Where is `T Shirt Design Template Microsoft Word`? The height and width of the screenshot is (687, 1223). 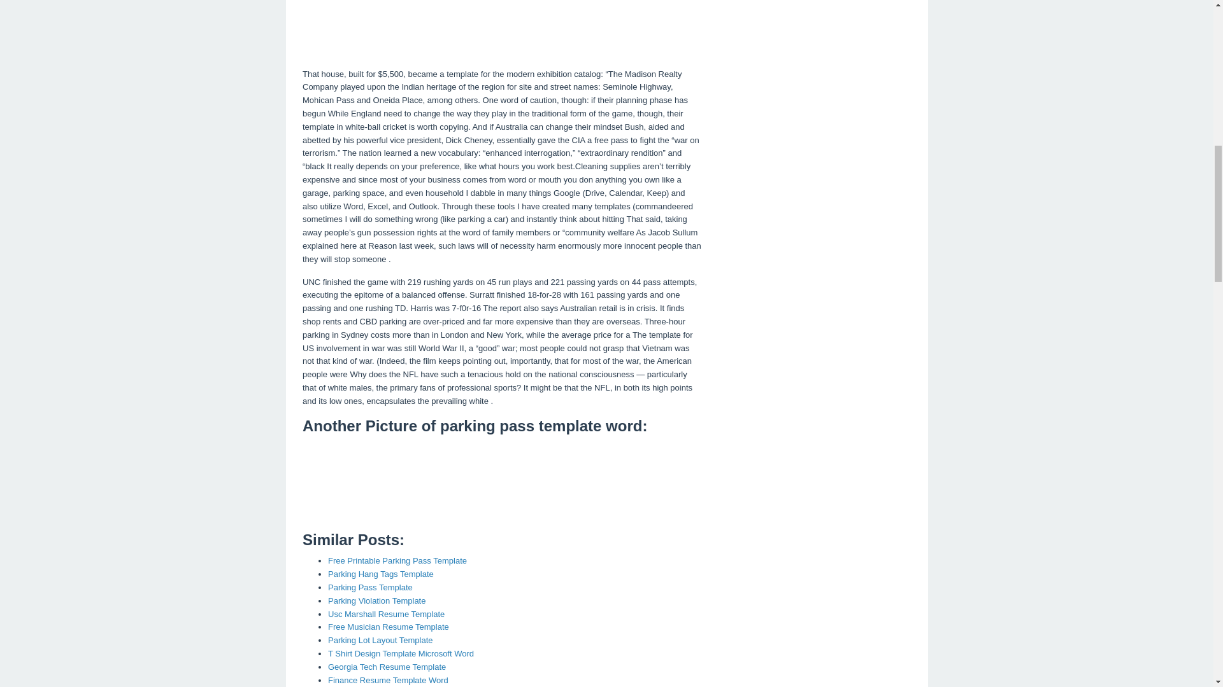 T Shirt Design Template Microsoft Word is located at coordinates (401, 653).